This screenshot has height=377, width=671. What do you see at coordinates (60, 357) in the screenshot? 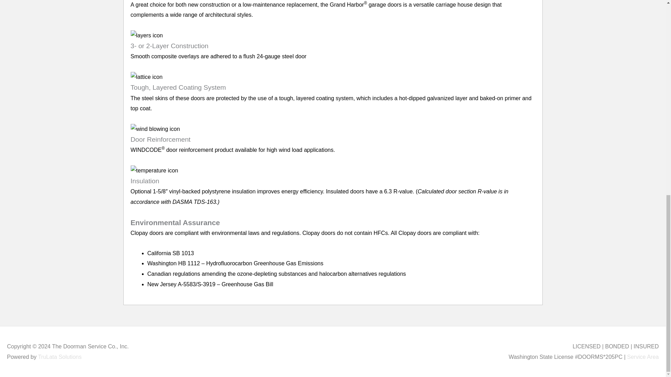
I see `TruLata Solutions` at bounding box center [60, 357].